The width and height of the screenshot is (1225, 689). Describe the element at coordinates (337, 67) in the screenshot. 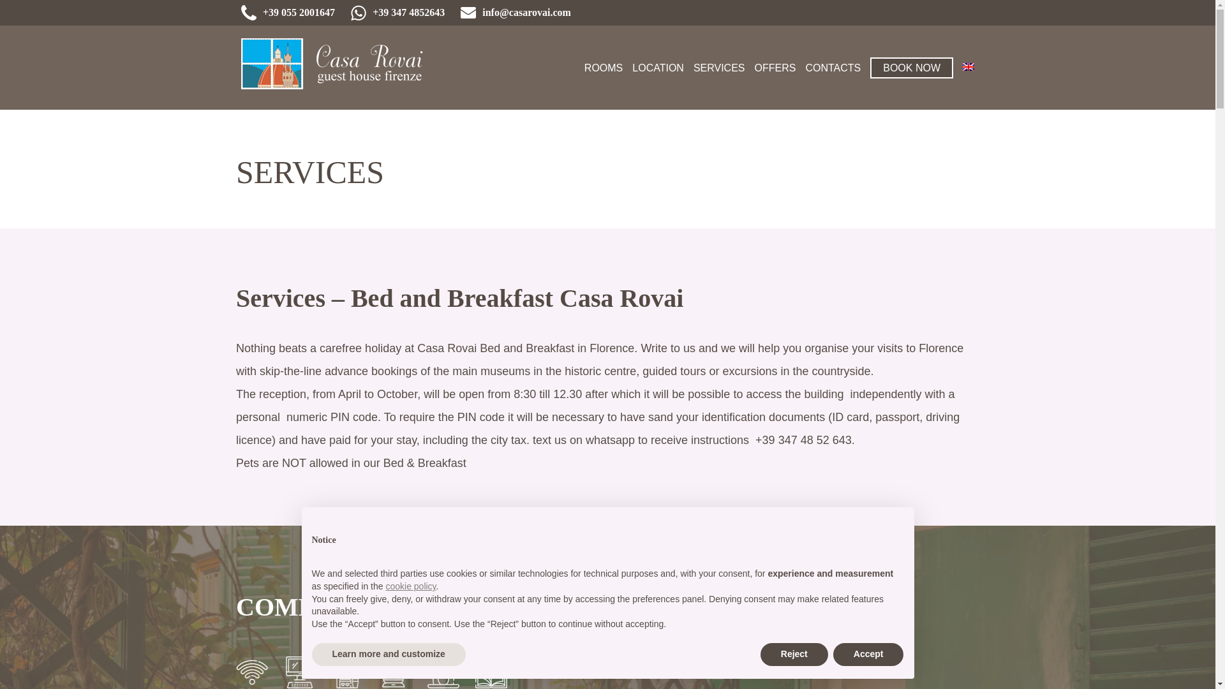

I see `Casa Rovai Homepage` at that location.